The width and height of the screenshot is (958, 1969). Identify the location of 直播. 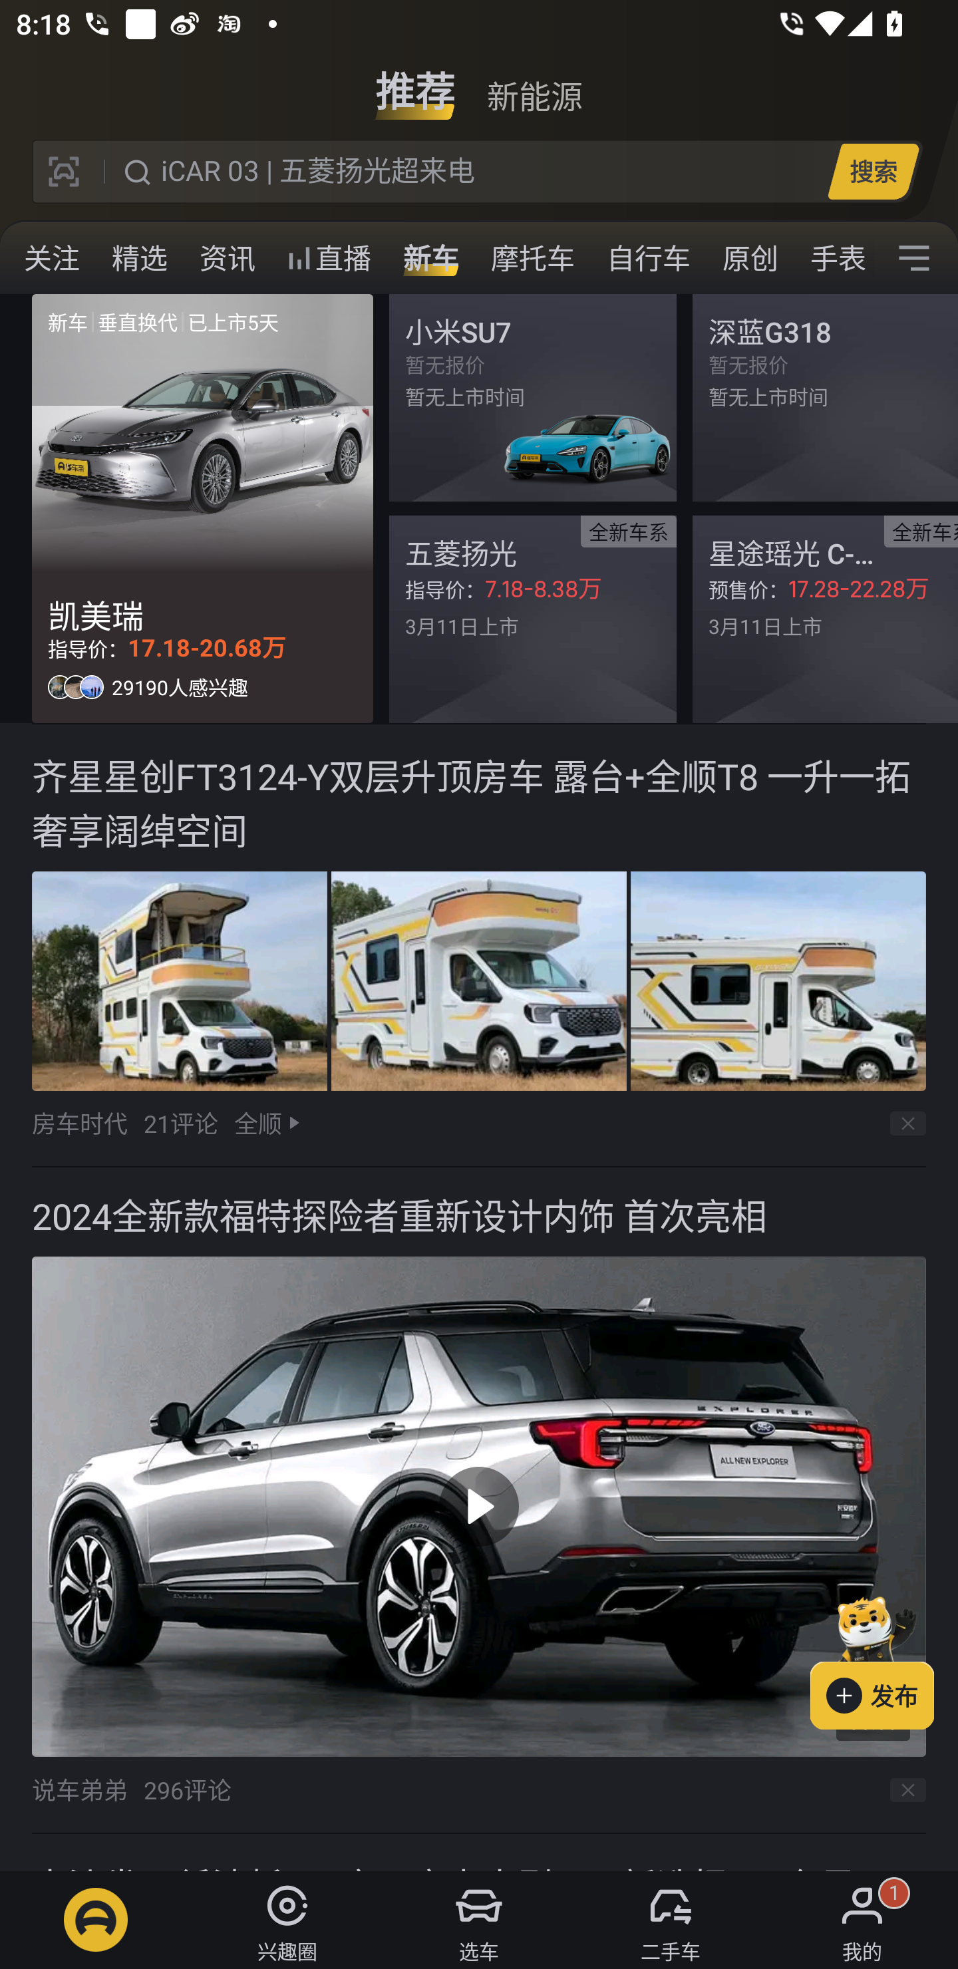
(329, 258).